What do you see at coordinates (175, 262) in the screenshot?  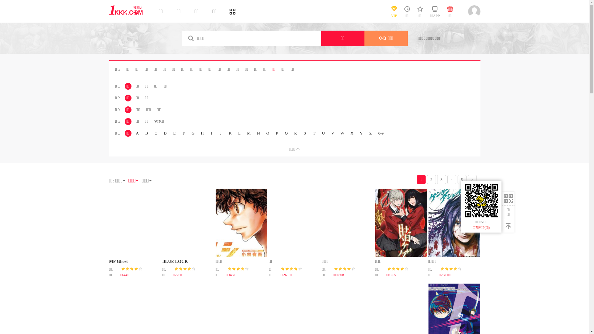 I see `BLUE LOCK` at bounding box center [175, 262].